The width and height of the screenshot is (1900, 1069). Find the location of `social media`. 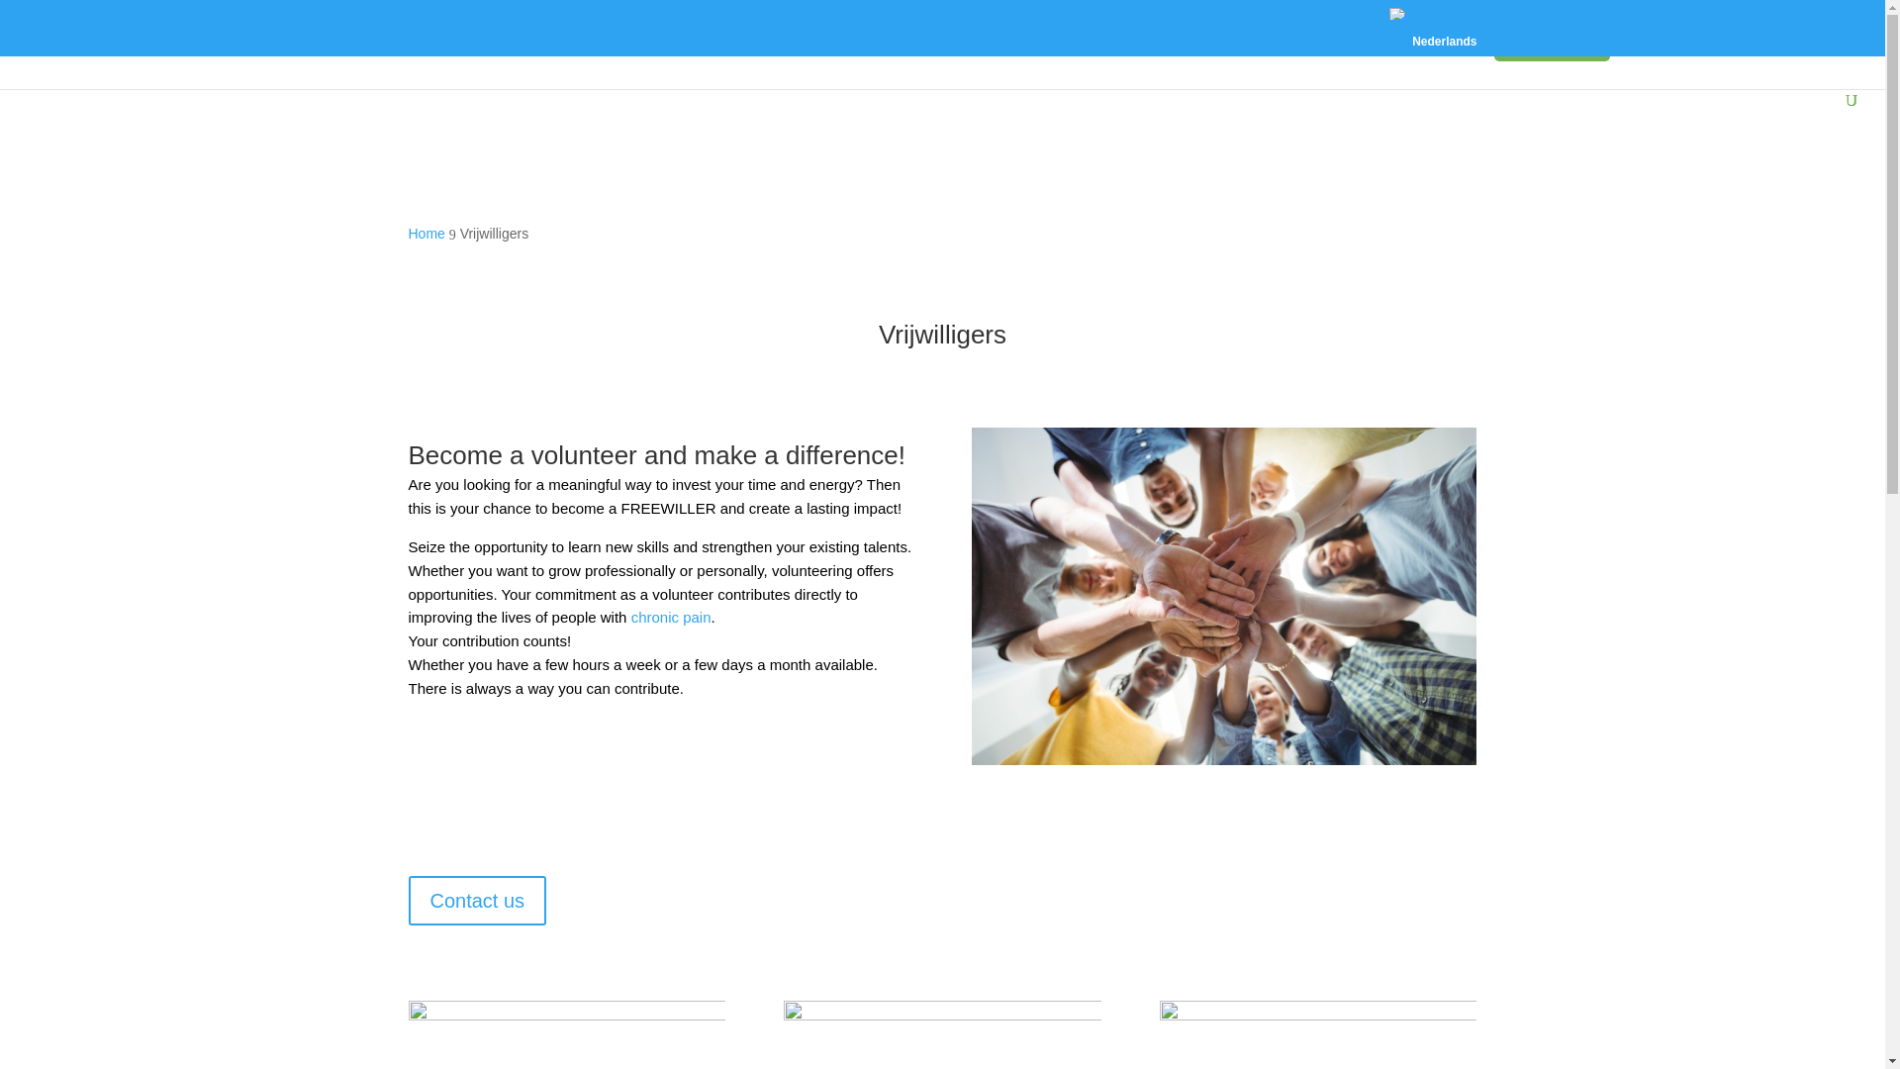

social media is located at coordinates (1317, 1034).